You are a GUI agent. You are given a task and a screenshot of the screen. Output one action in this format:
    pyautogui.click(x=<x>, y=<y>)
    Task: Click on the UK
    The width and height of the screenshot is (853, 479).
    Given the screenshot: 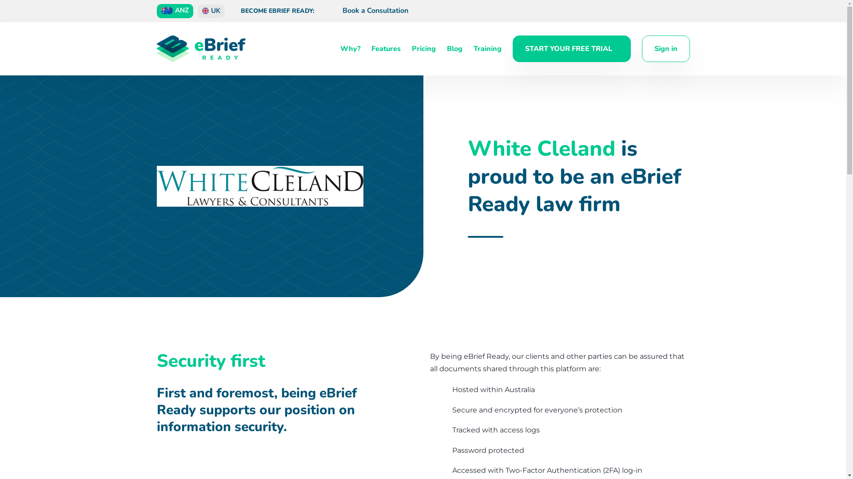 What is the action you would take?
    pyautogui.click(x=211, y=11)
    